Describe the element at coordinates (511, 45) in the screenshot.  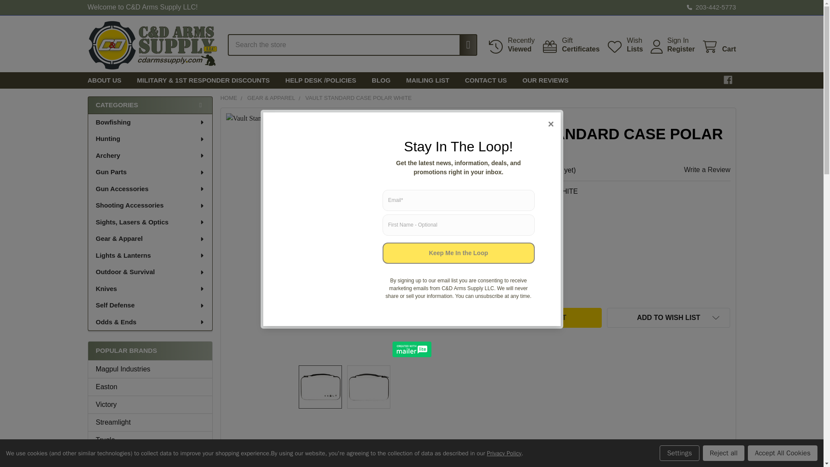
I see `Search` at that location.